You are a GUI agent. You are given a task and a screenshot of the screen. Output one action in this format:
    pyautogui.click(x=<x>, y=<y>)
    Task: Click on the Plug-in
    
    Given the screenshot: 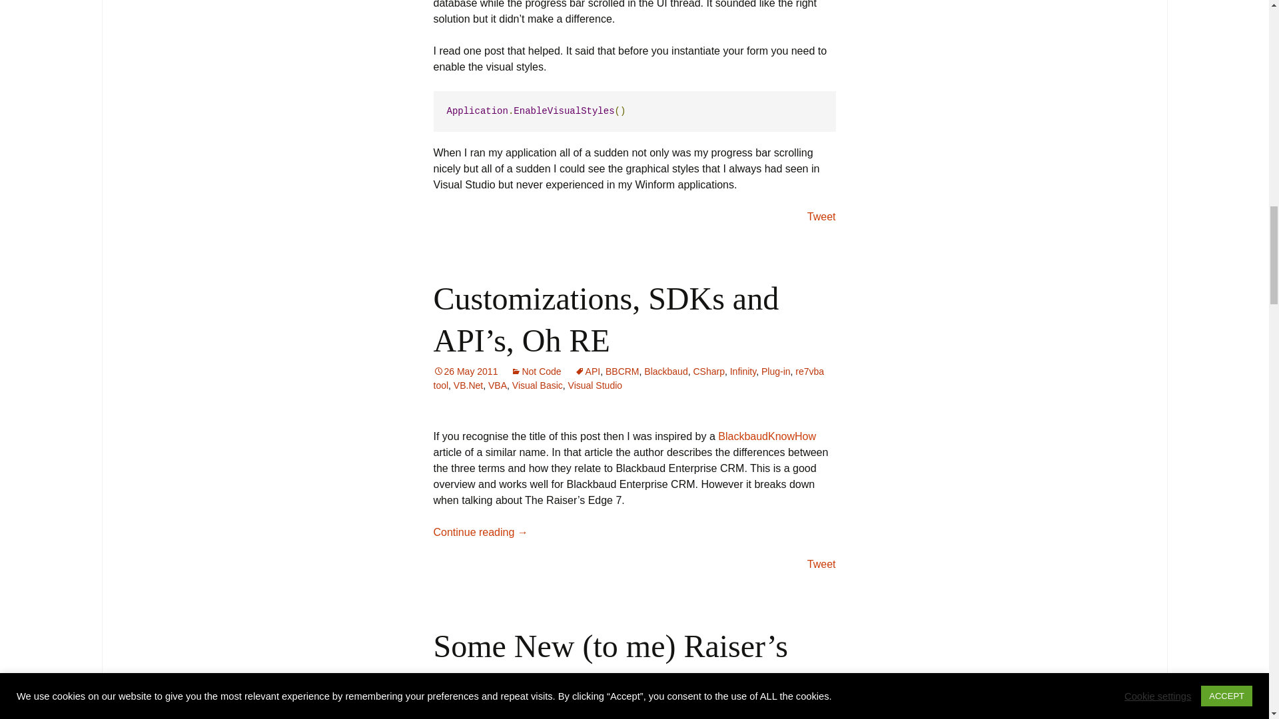 What is the action you would take?
    pyautogui.click(x=775, y=371)
    